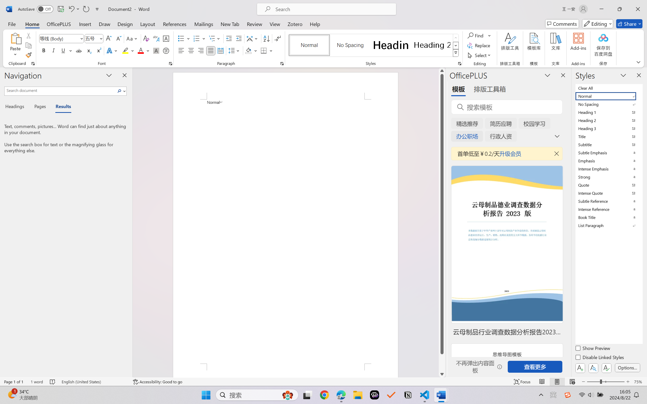  I want to click on Heading 2, so click(432, 45).